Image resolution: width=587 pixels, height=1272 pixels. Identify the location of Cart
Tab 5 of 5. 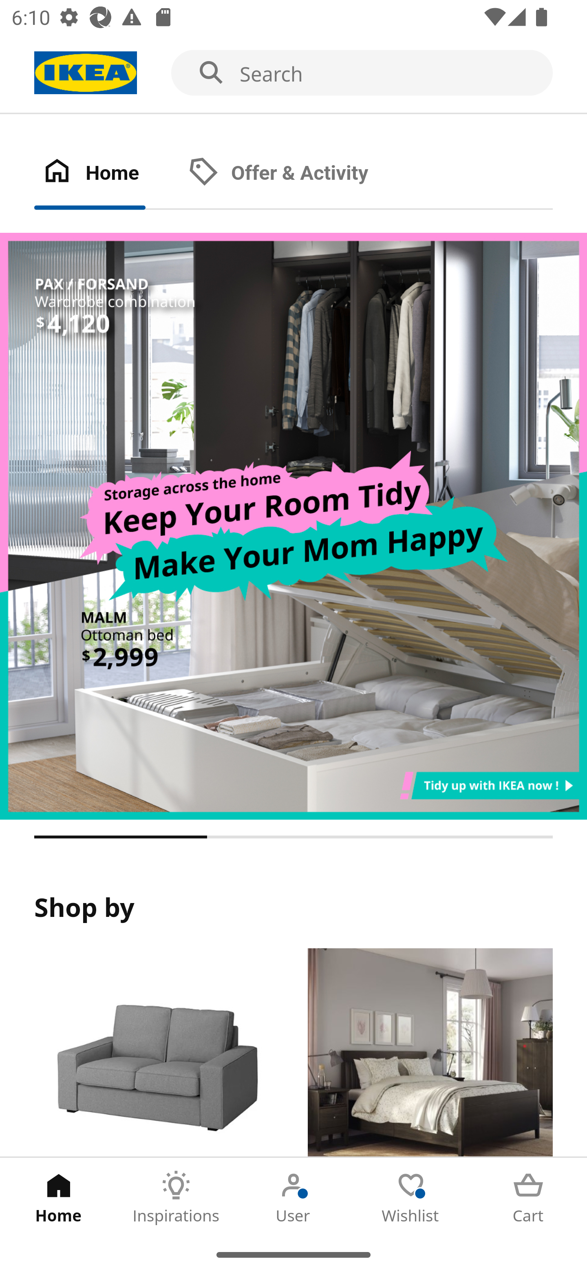
(528, 1197).